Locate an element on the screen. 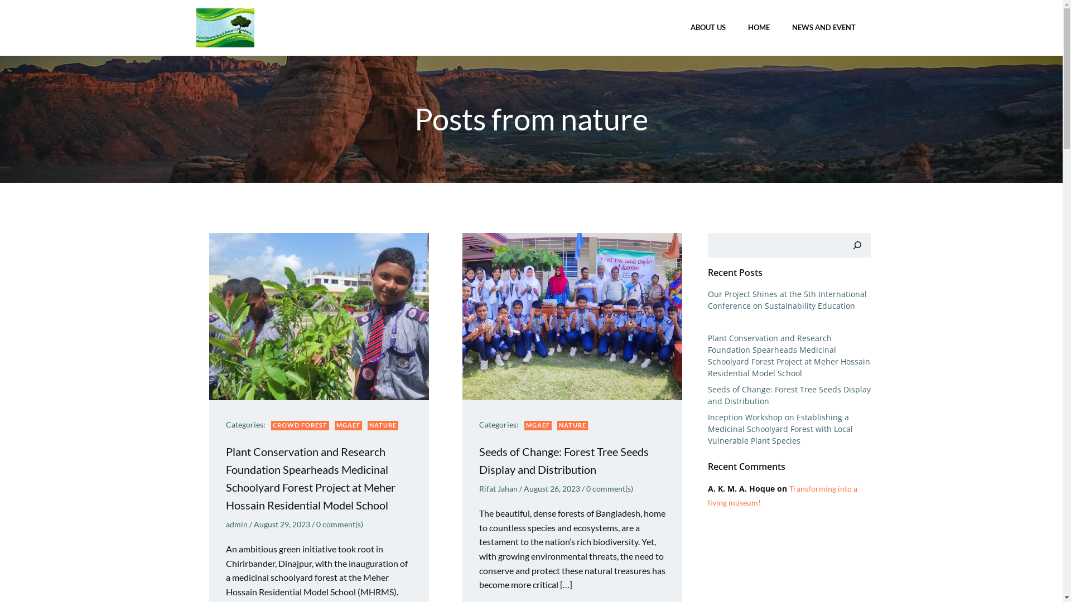 The height and width of the screenshot is (602, 1071). August 26, 2023 is located at coordinates (551, 488).